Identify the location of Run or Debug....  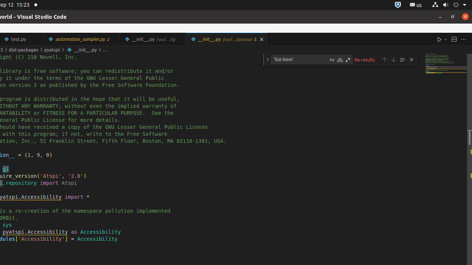
(445, 39).